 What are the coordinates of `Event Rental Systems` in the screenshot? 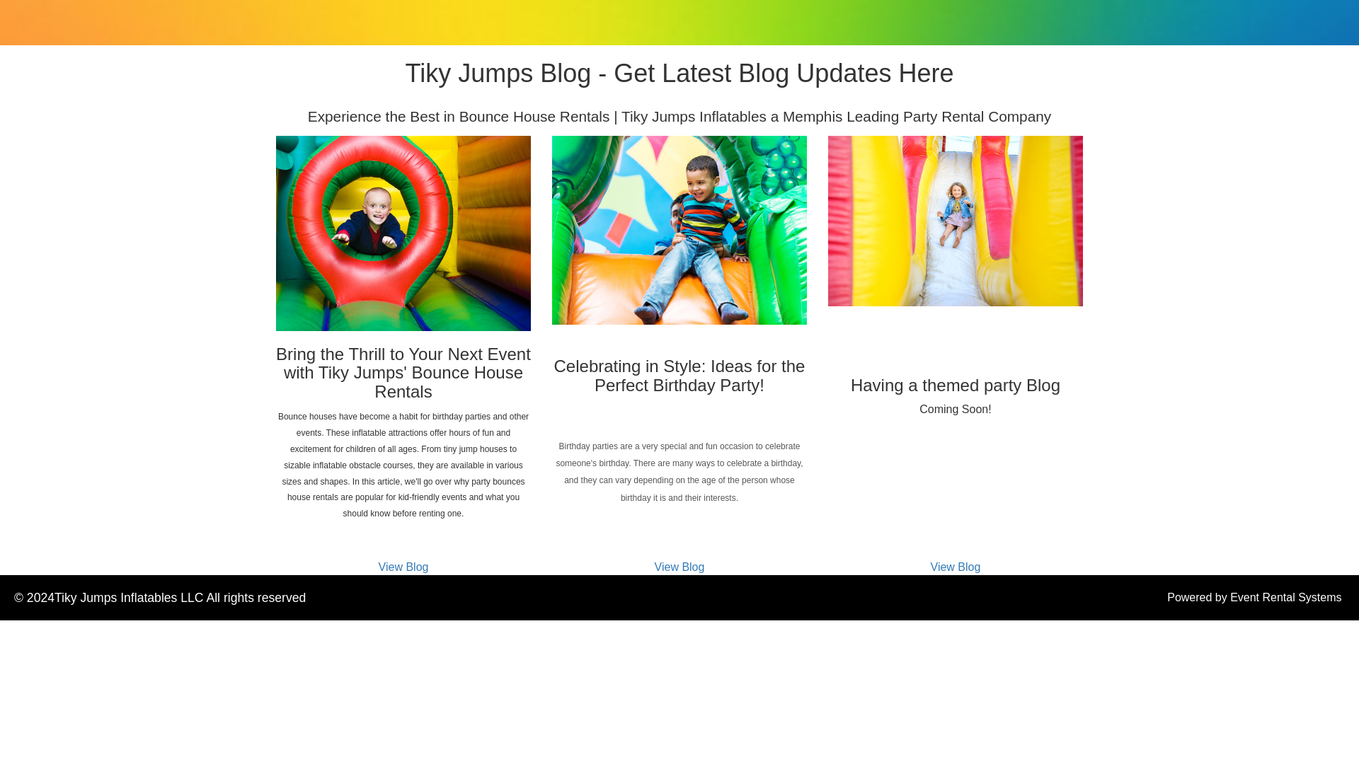 It's located at (1285, 597).